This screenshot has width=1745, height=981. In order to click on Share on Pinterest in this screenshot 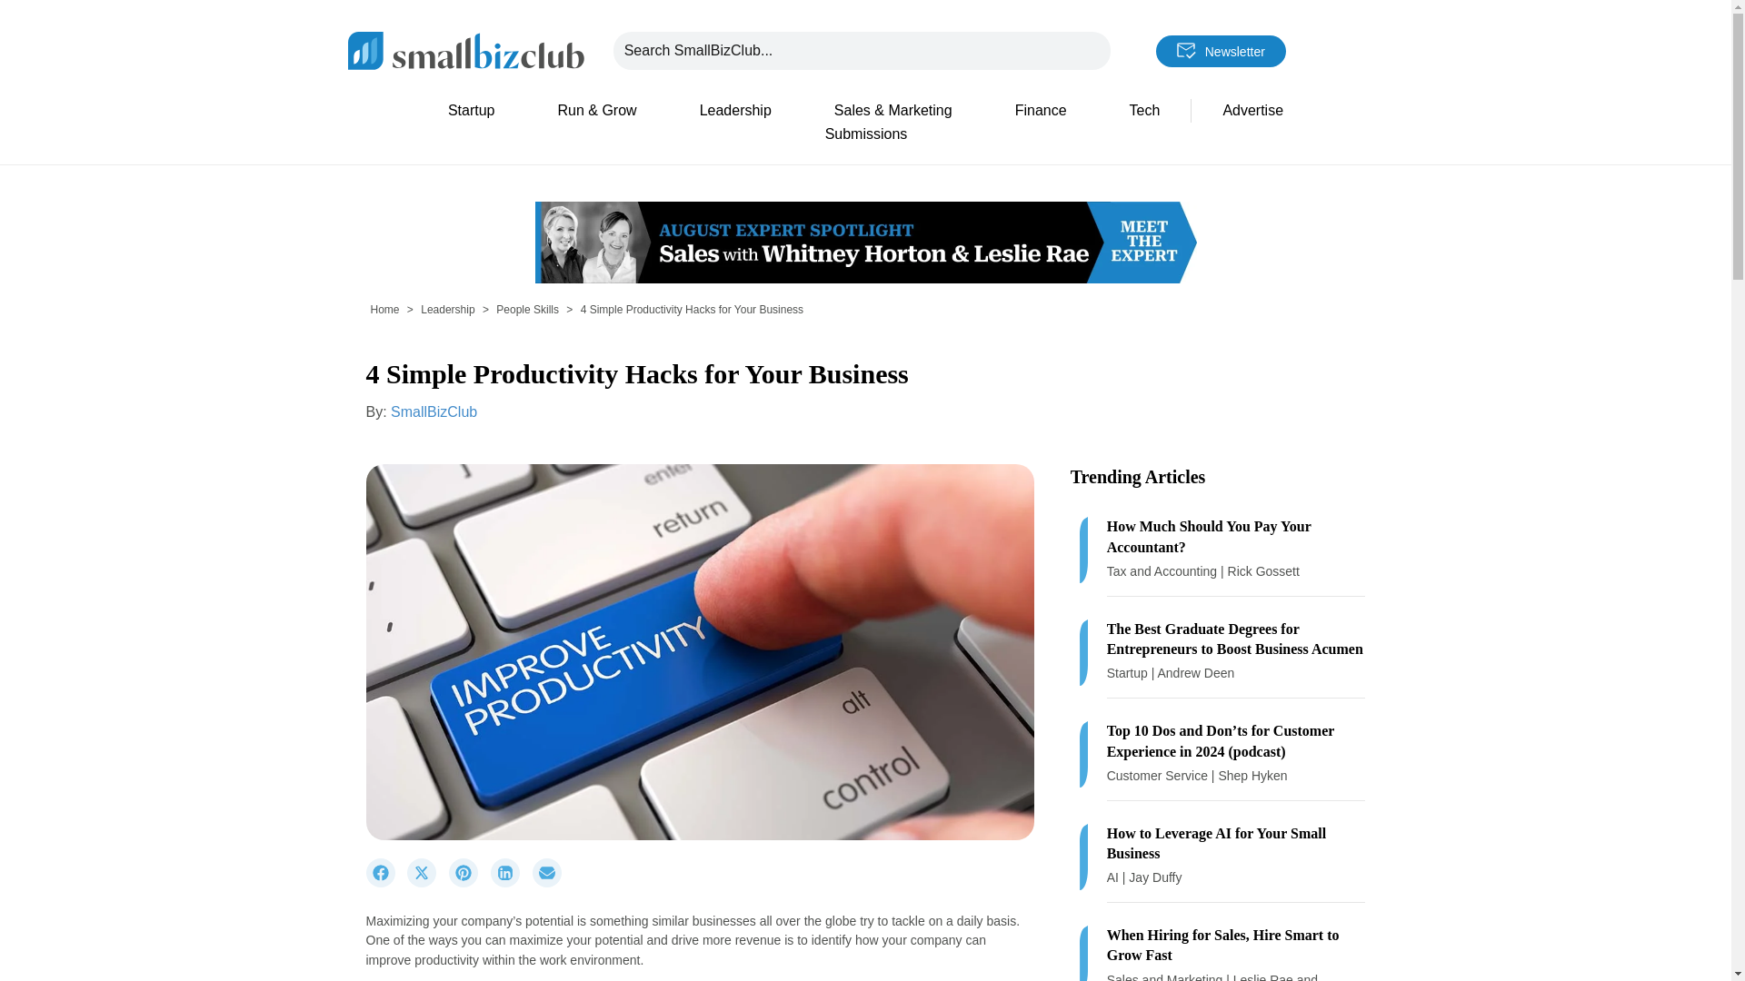, I will do `click(469, 883)`.